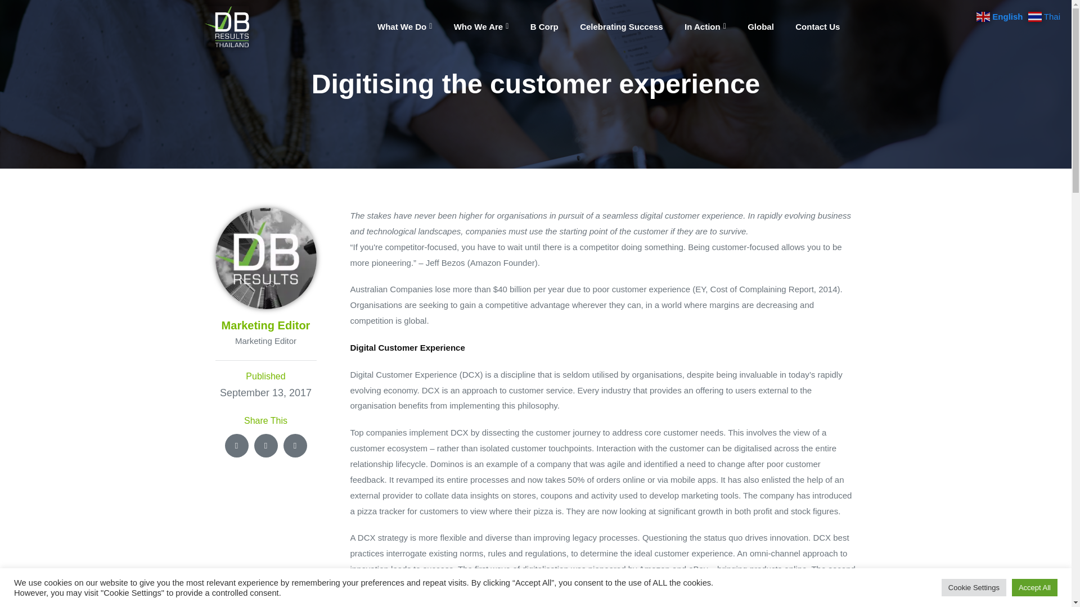 The width and height of the screenshot is (1080, 607). I want to click on B Corp, so click(544, 26).